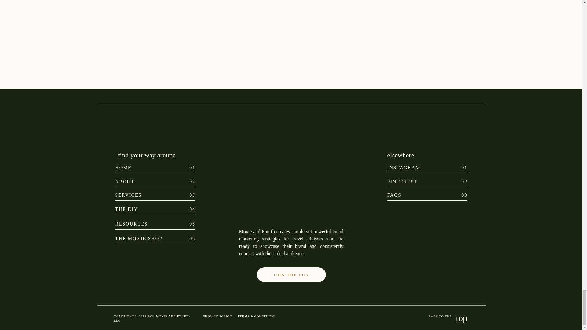 Image resolution: width=587 pixels, height=330 pixels. What do you see at coordinates (150, 238) in the screenshot?
I see `THE MOXIE SHOP` at bounding box center [150, 238].